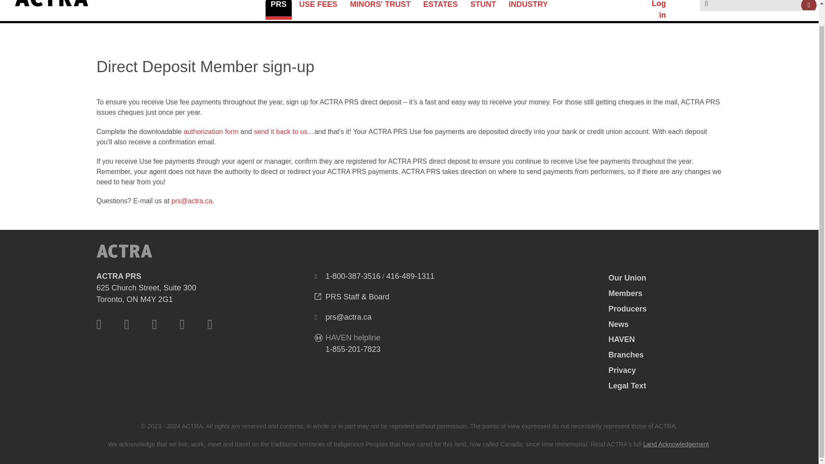 The height and width of the screenshot is (464, 825). Describe the element at coordinates (318, 7) in the screenshot. I see `USE FEES` at that location.